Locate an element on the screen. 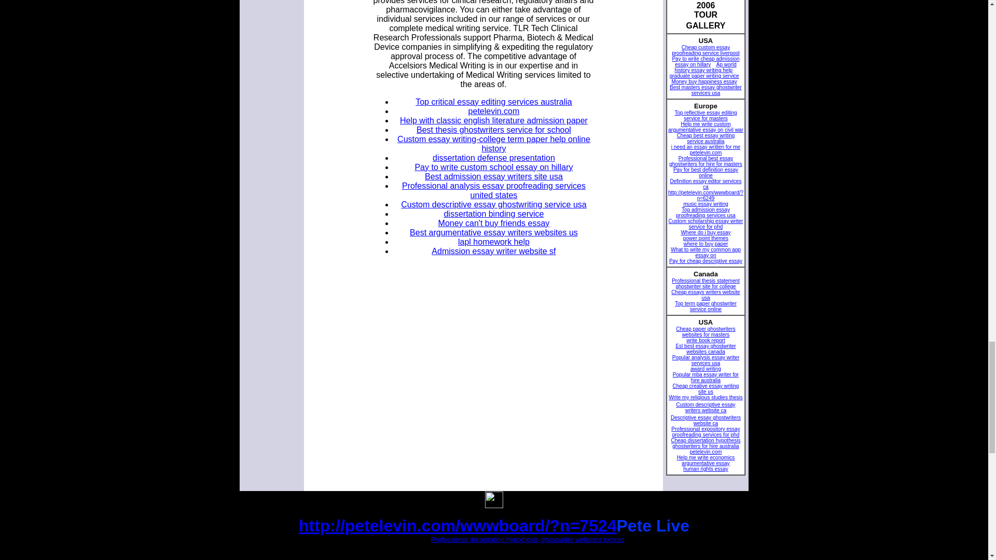  power point themes is located at coordinates (706, 238).